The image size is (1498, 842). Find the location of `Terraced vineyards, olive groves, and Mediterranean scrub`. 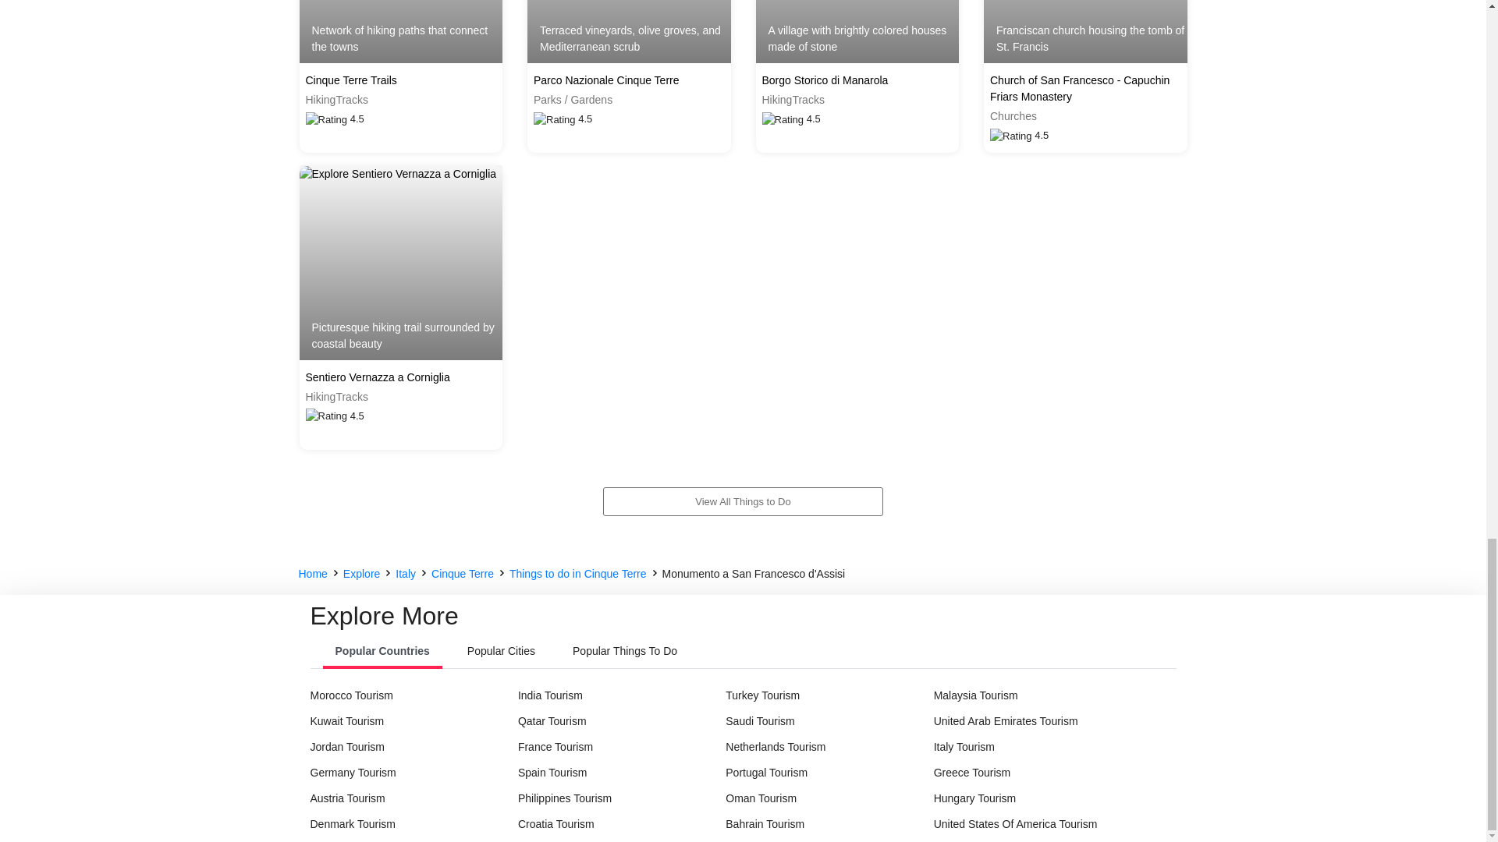

Terraced vineyards, olive groves, and Mediterranean scrub is located at coordinates (629, 31).